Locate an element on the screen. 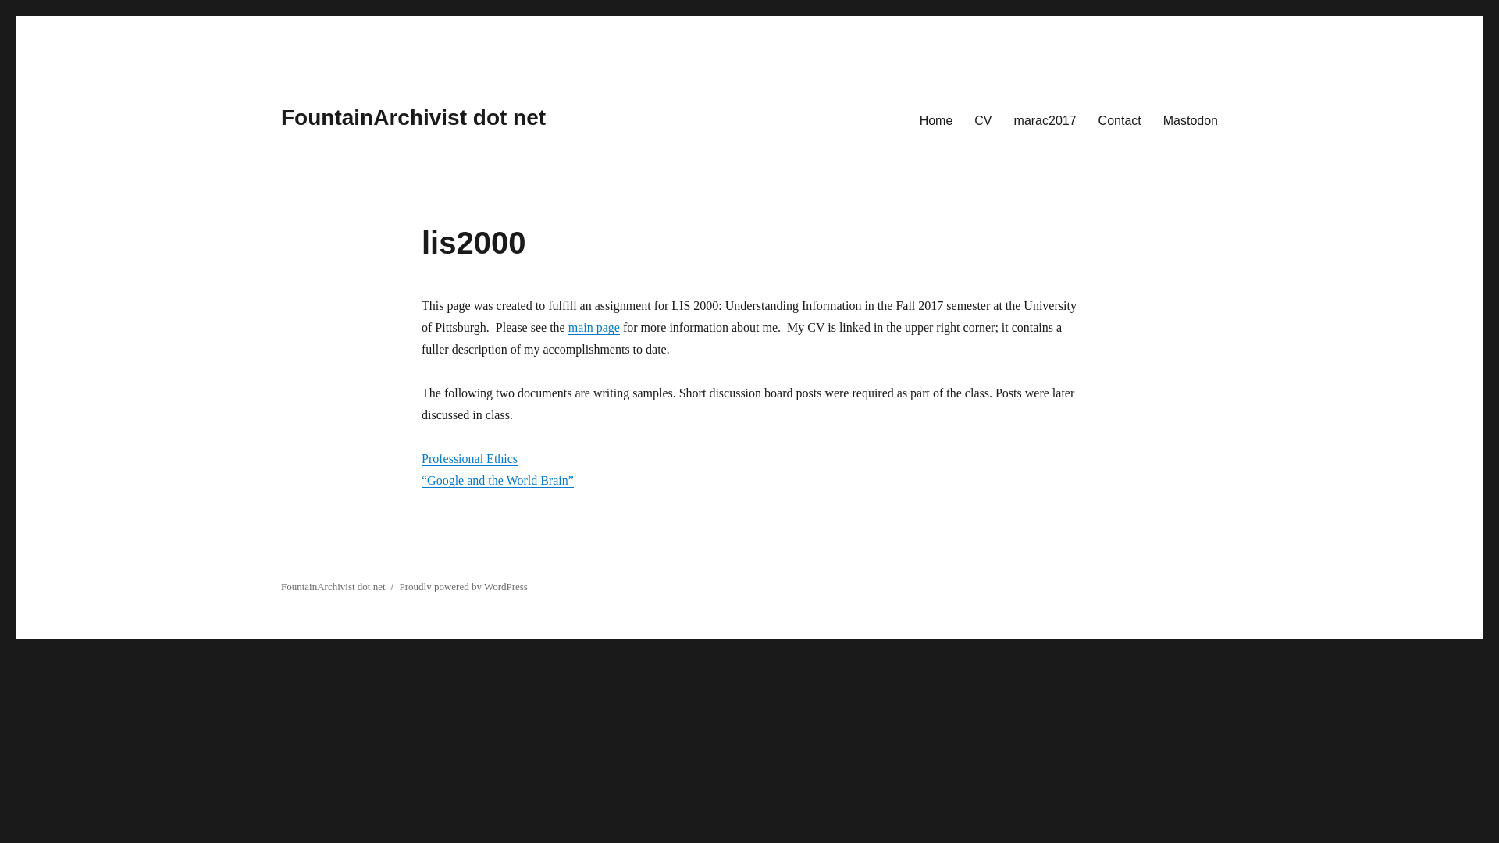 The height and width of the screenshot is (843, 1499). Professional Ethics is located at coordinates (468, 458).